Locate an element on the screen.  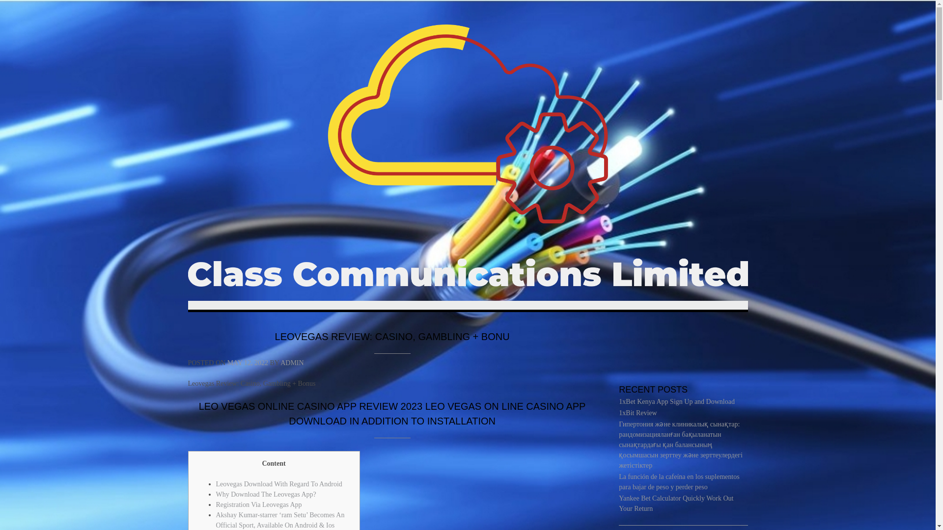
1xBet Kenya App Sign Up and Download is located at coordinates (676, 401).